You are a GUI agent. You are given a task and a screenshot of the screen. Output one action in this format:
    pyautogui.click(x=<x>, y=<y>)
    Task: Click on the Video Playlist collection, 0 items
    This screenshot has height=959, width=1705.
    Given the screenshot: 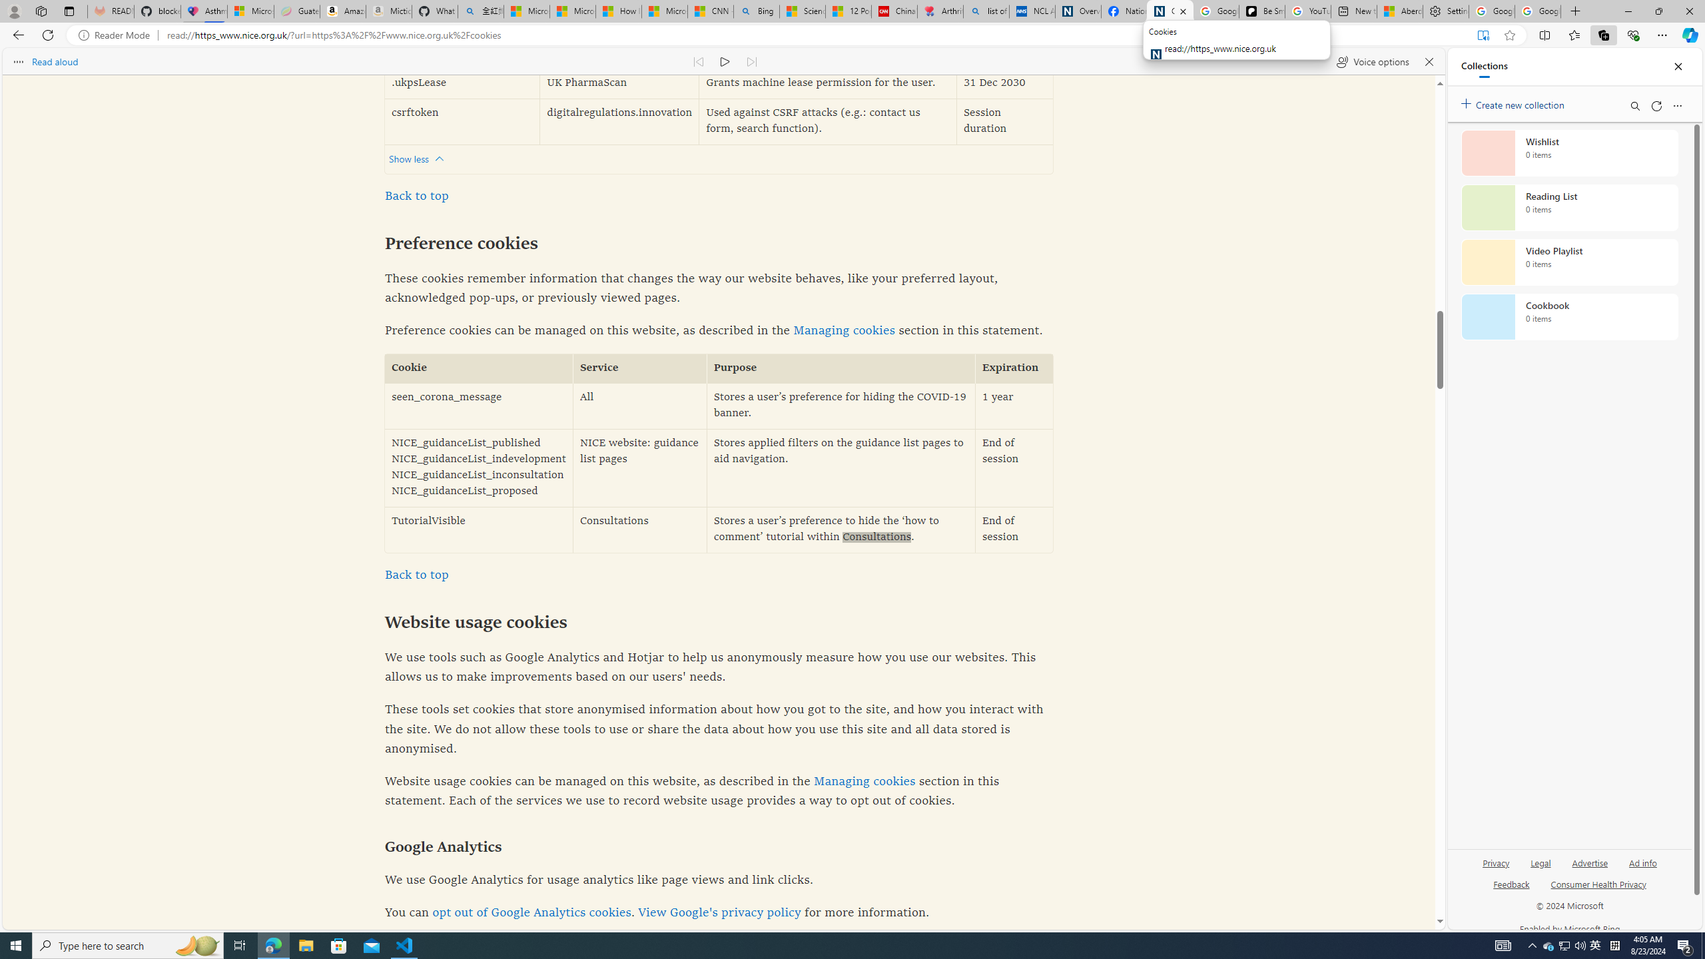 What is the action you would take?
    pyautogui.click(x=1569, y=262)
    